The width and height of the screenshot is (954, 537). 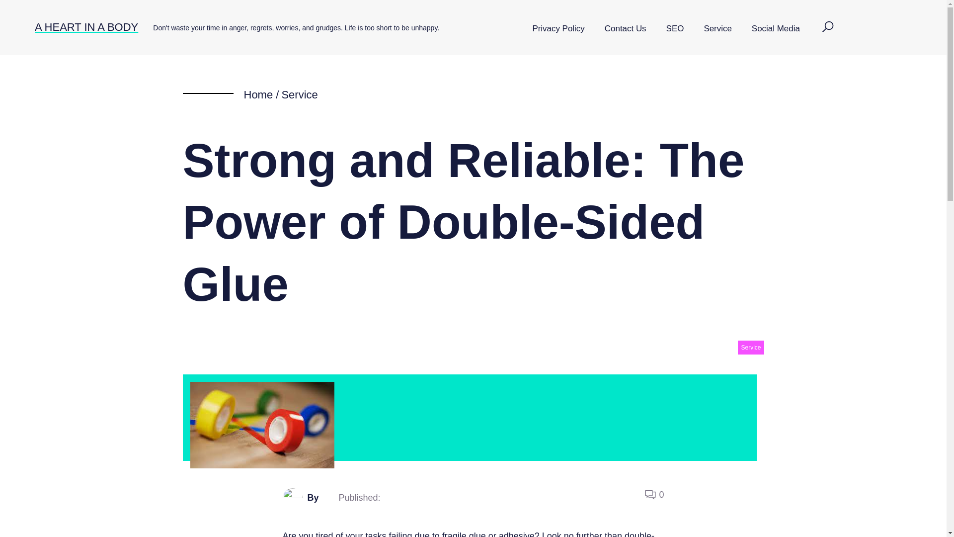 I want to click on Privacy Policy, so click(x=558, y=29).